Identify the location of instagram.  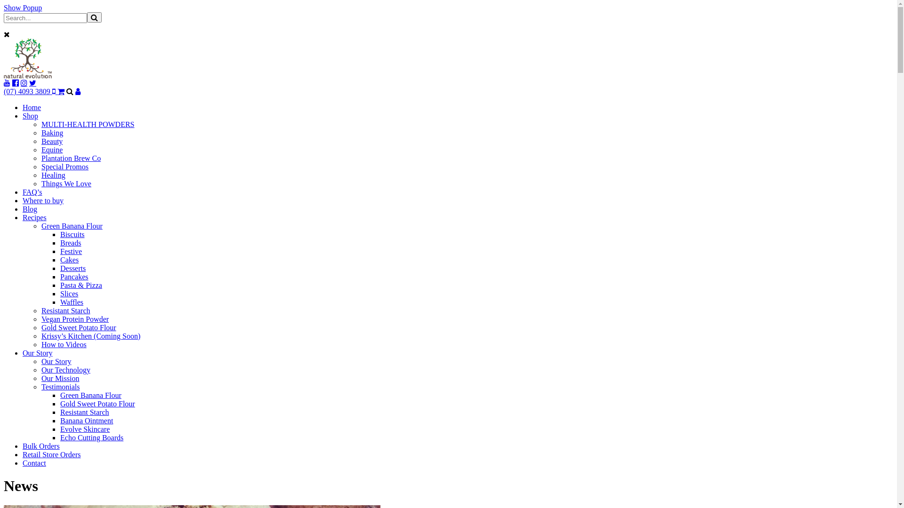
(24, 83).